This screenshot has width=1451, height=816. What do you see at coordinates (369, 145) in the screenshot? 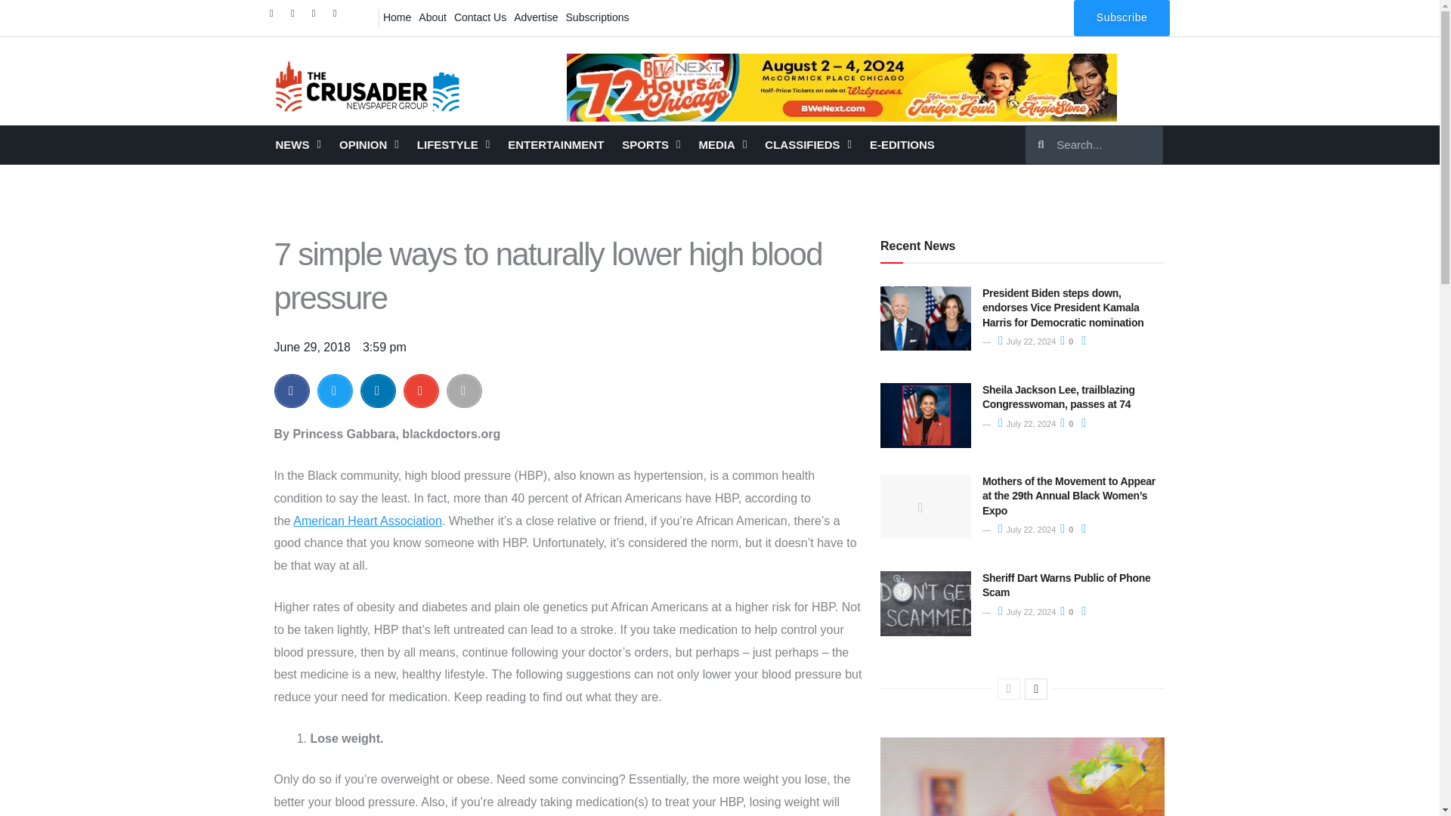
I see `OPINION` at bounding box center [369, 145].